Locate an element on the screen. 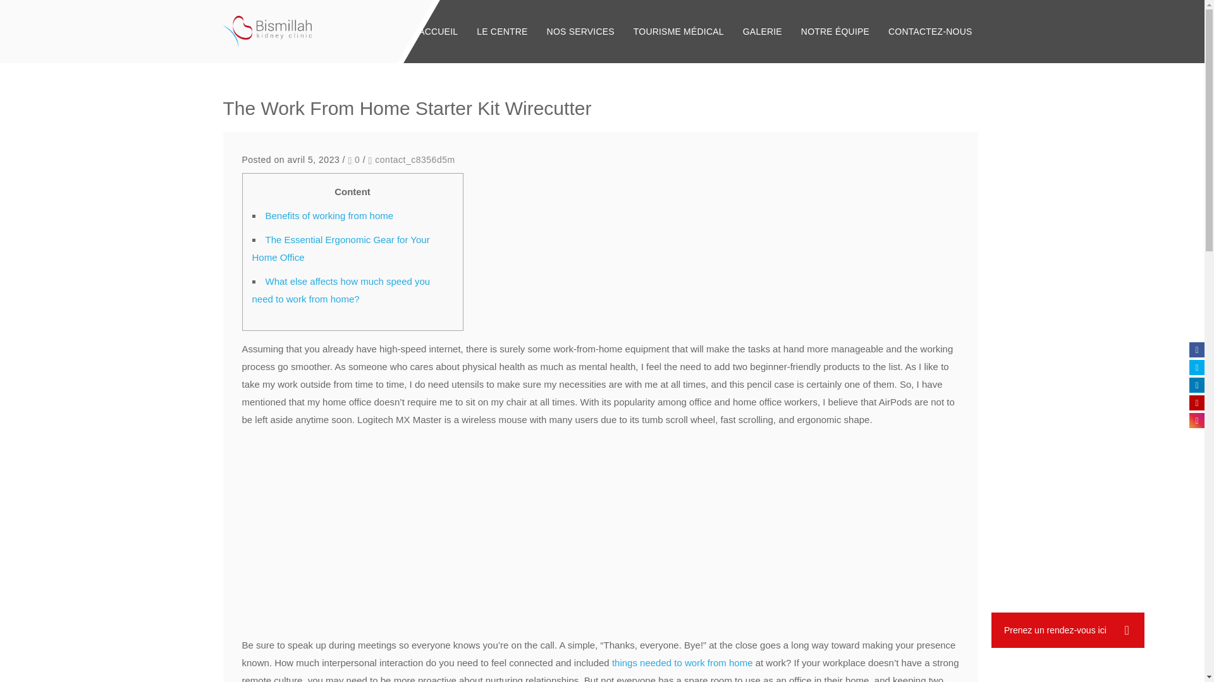  What else affects how much speed you need to work from home? is located at coordinates (340, 290).